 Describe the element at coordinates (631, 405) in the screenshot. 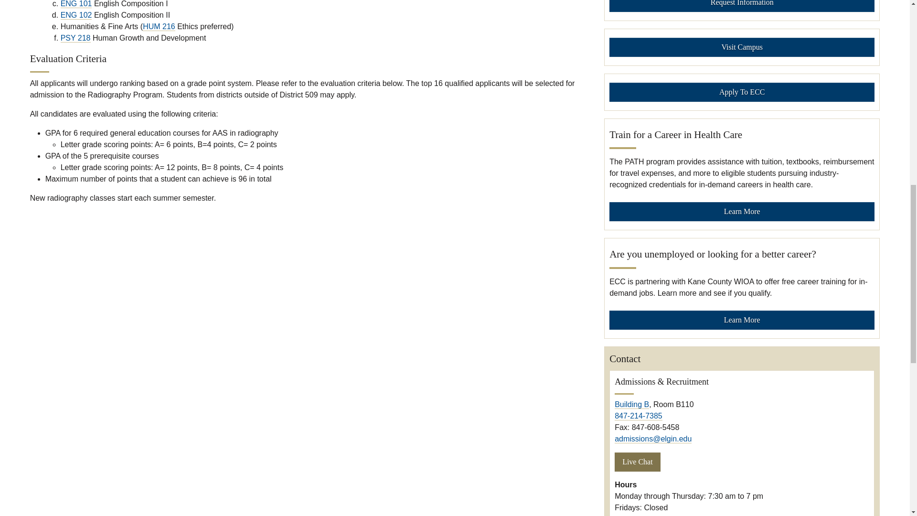

I see `View Building B on campus map.` at that location.